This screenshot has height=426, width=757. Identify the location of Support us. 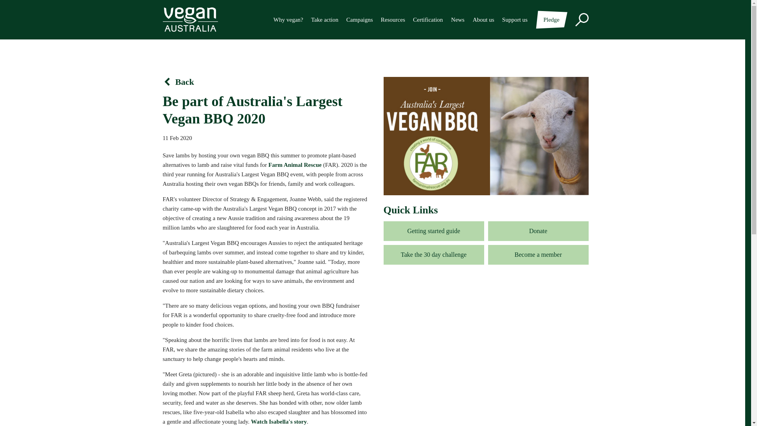
(515, 19).